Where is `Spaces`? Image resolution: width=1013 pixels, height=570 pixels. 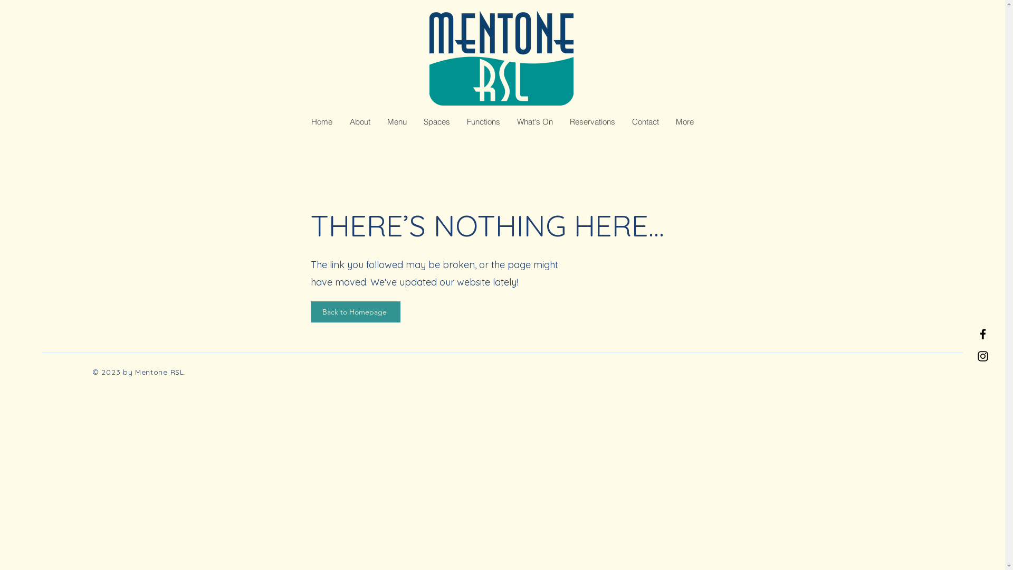
Spaces is located at coordinates (436, 122).